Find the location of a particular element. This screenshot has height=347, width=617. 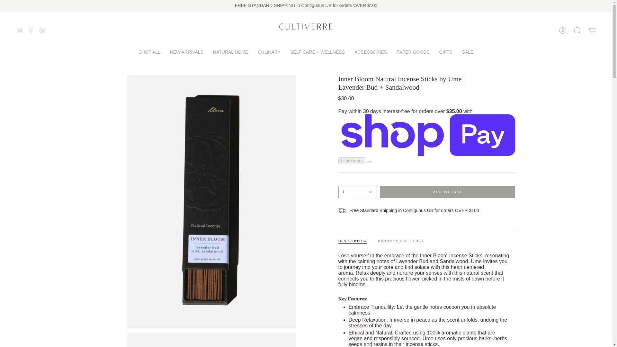

Cultiverre on Facebook is located at coordinates (31, 30).